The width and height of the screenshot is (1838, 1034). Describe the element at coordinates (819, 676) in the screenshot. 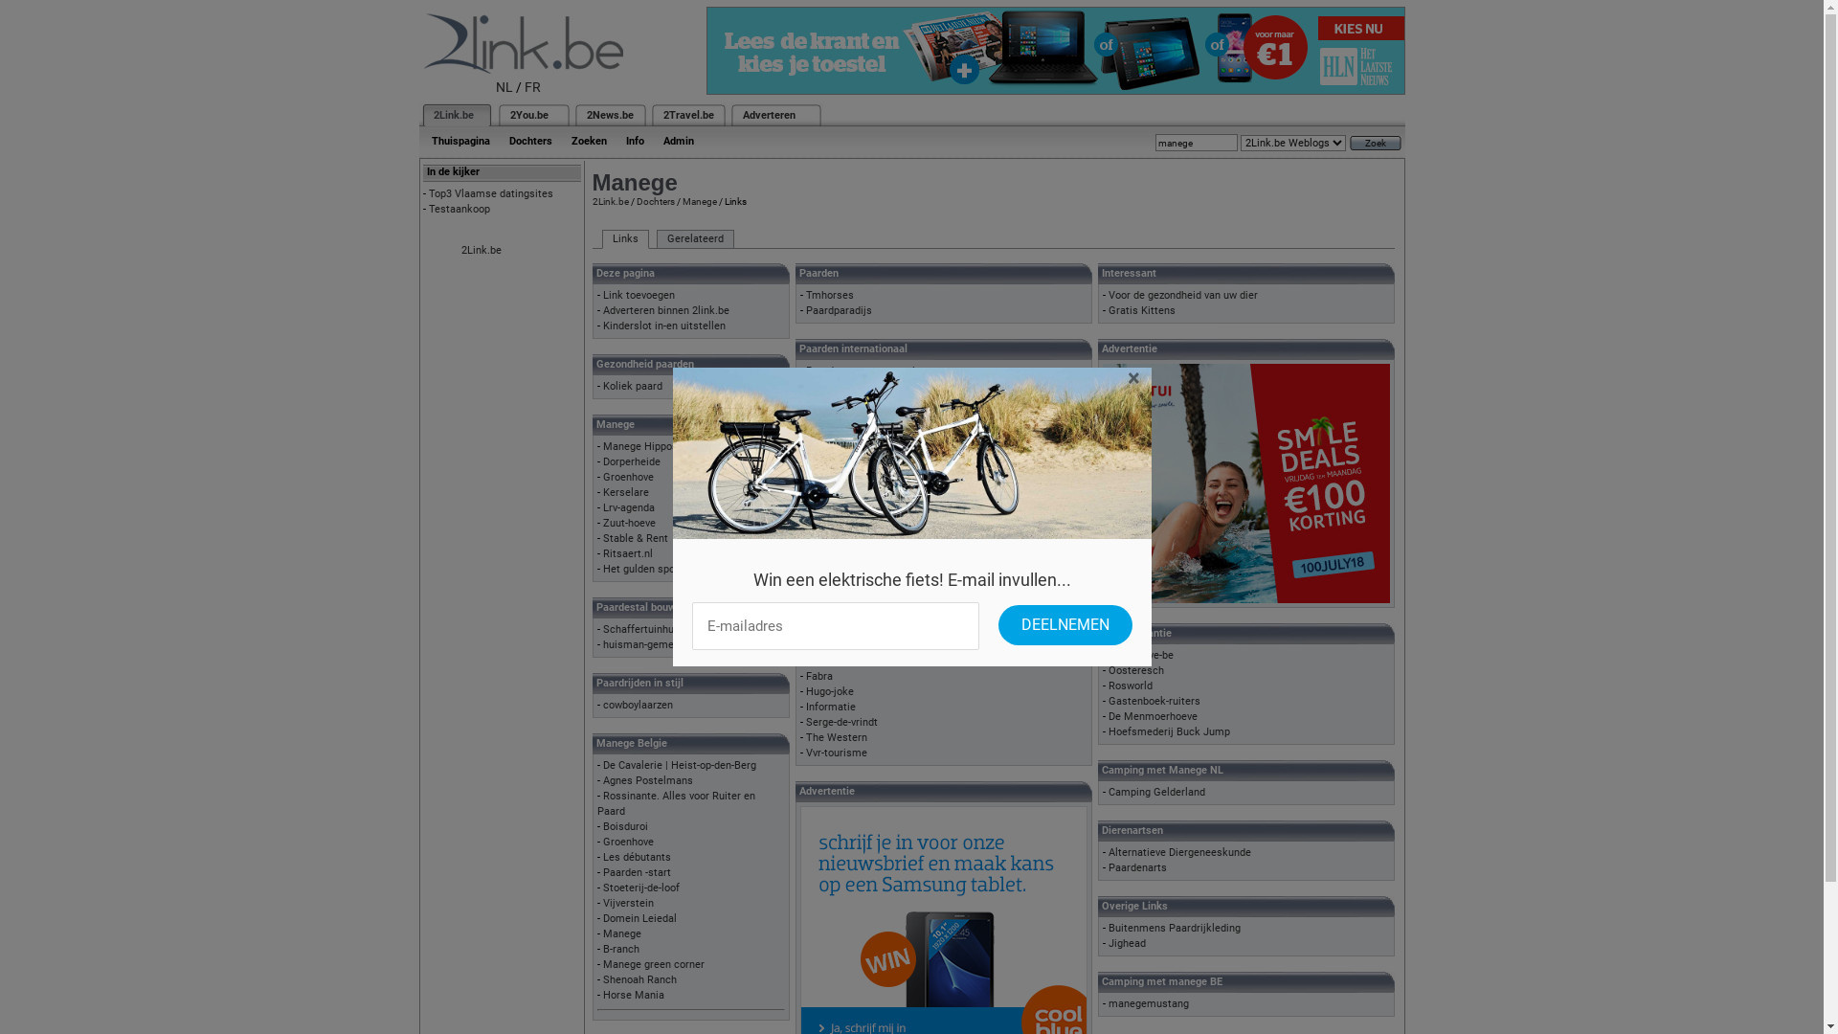

I see `Fabra` at that location.